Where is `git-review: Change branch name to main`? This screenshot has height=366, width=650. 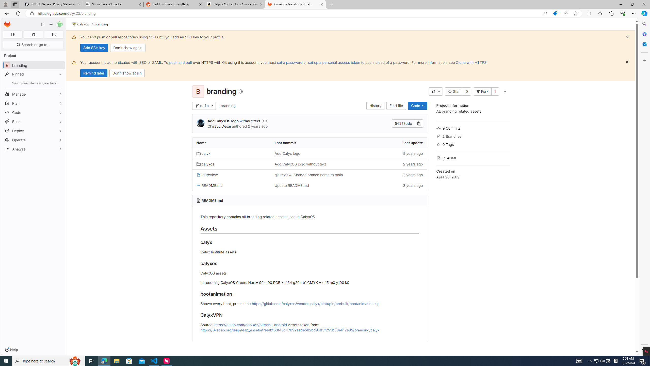
git-review: Change branch name to main is located at coordinates (309, 175).